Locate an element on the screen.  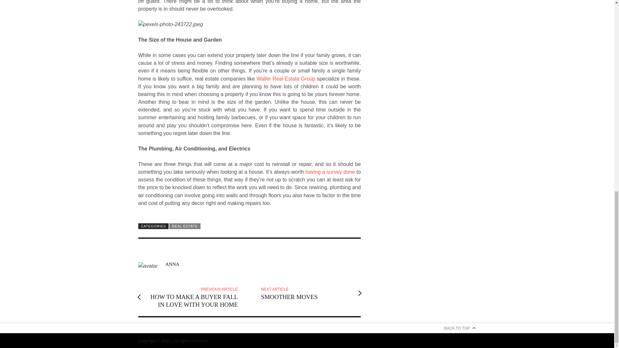
Waller Real Estate Group is located at coordinates (460, 328).